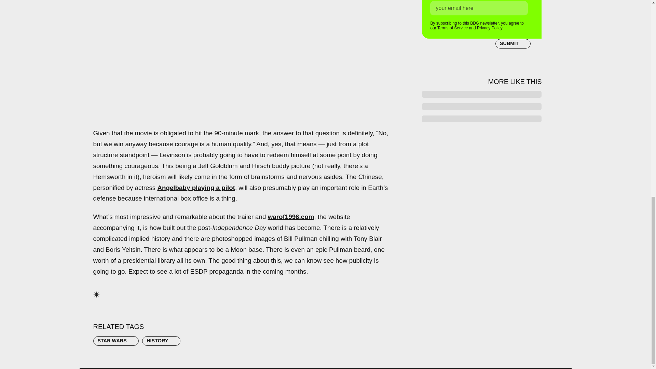  What do you see at coordinates (489, 27) in the screenshot?
I see `Privacy Policy` at bounding box center [489, 27].